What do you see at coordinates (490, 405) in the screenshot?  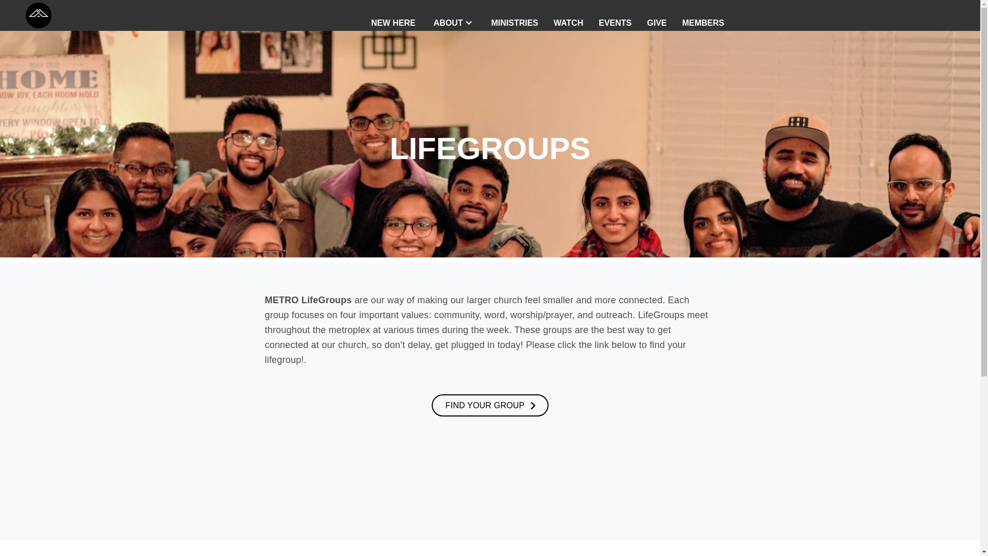 I see `FIND YOUR GROUP` at bounding box center [490, 405].